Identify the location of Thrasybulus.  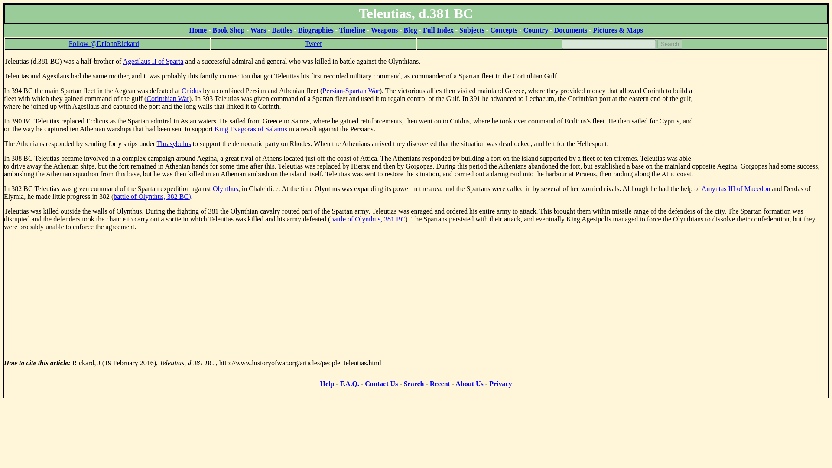
(174, 143).